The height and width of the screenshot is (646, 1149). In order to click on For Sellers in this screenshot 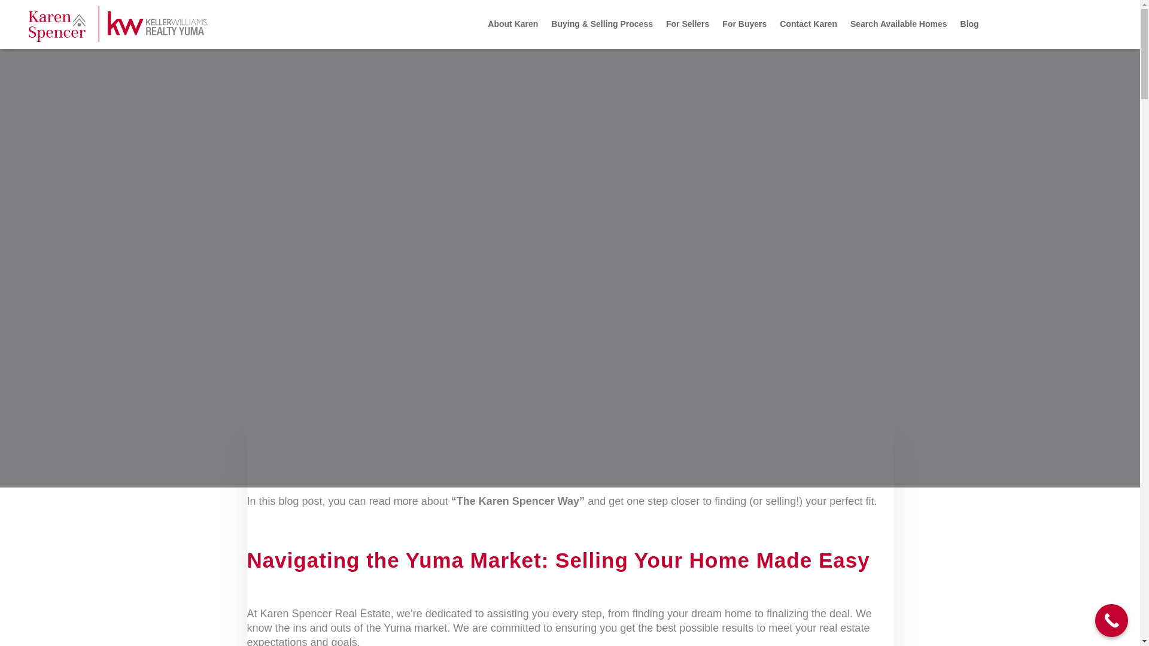, I will do `click(687, 24)`.